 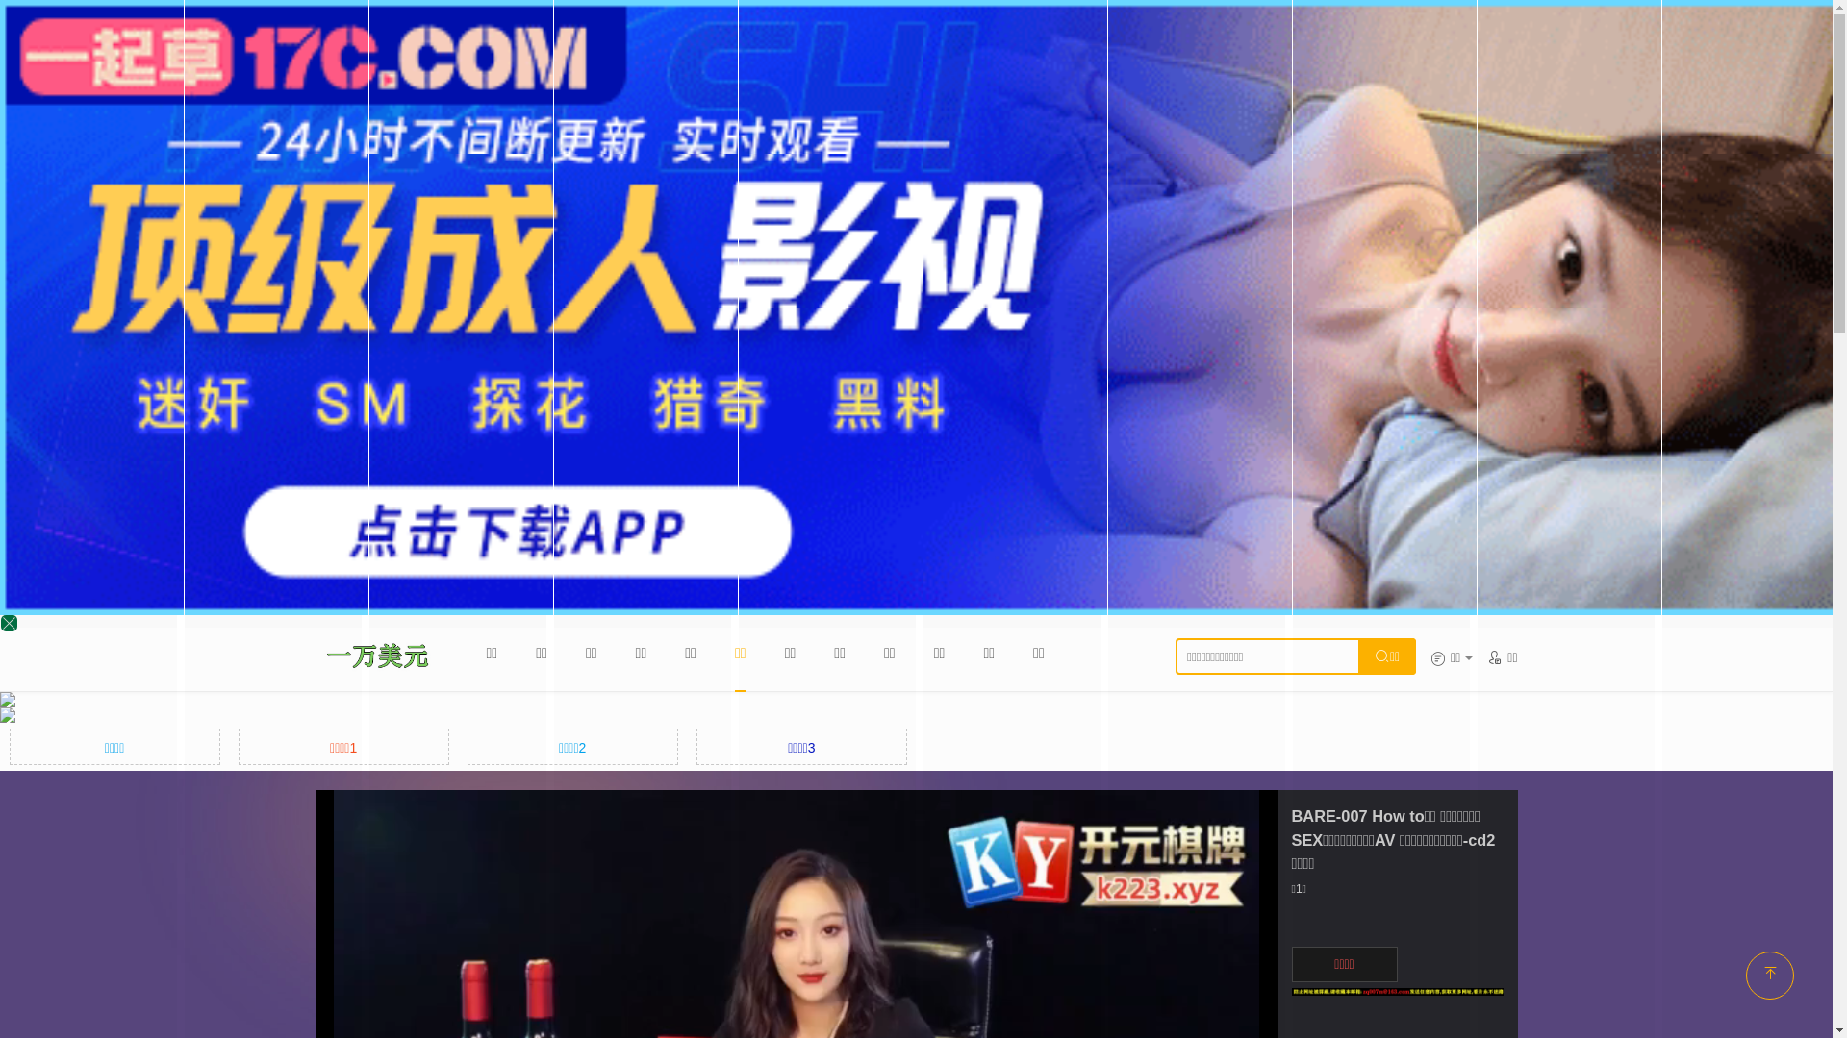 I want to click on logo, so click(x=377, y=654).